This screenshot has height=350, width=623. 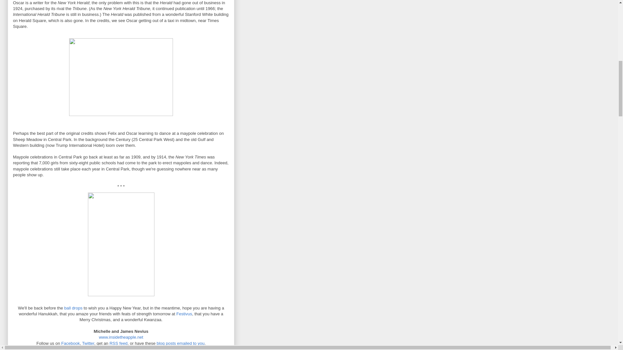 I want to click on Festivus, so click(x=184, y=314).